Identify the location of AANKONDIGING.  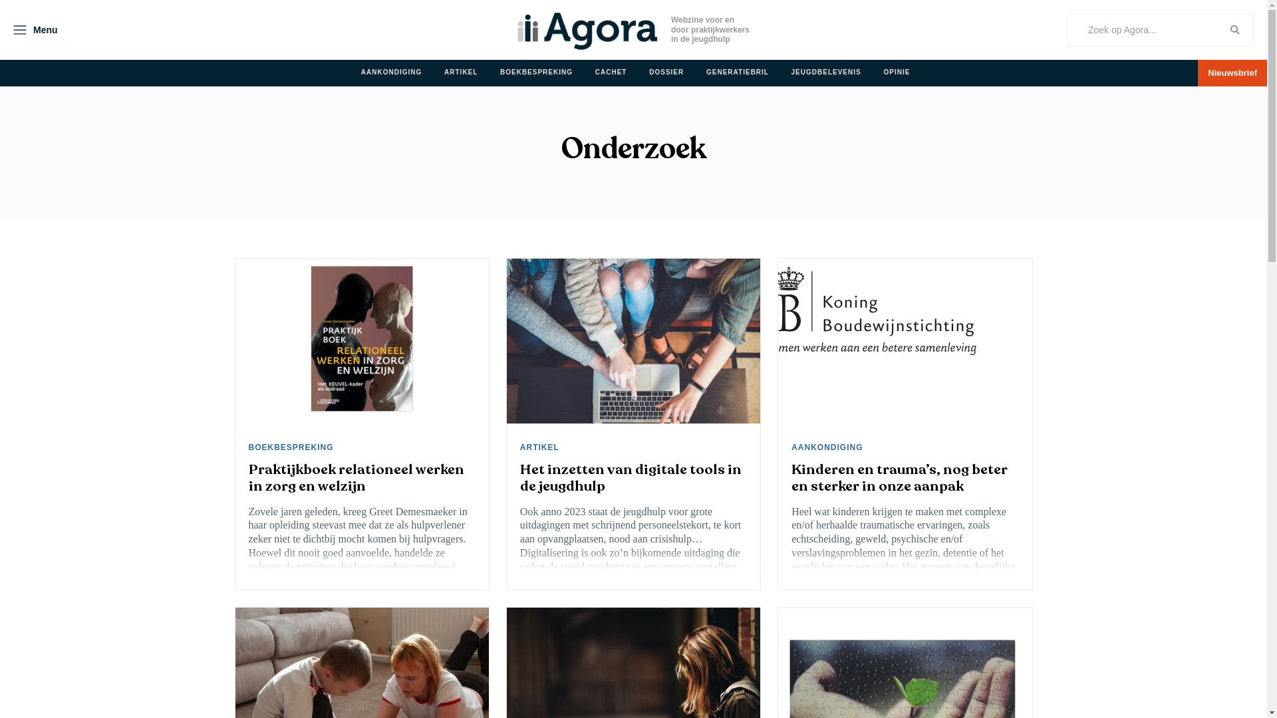
(829, 447).